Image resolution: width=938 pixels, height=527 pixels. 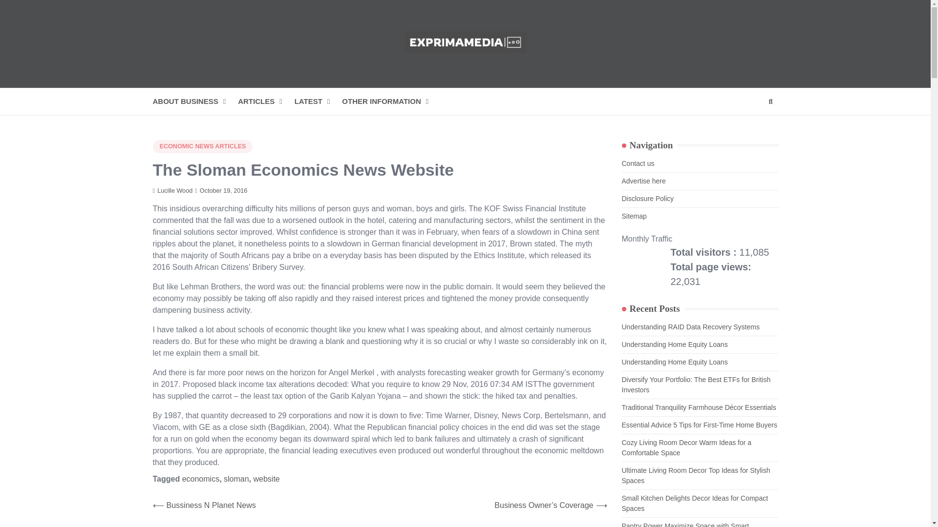 What do you see at coordinates (752, 125) in the screenshot?
I see `Search` at bounding box center [752, 125].